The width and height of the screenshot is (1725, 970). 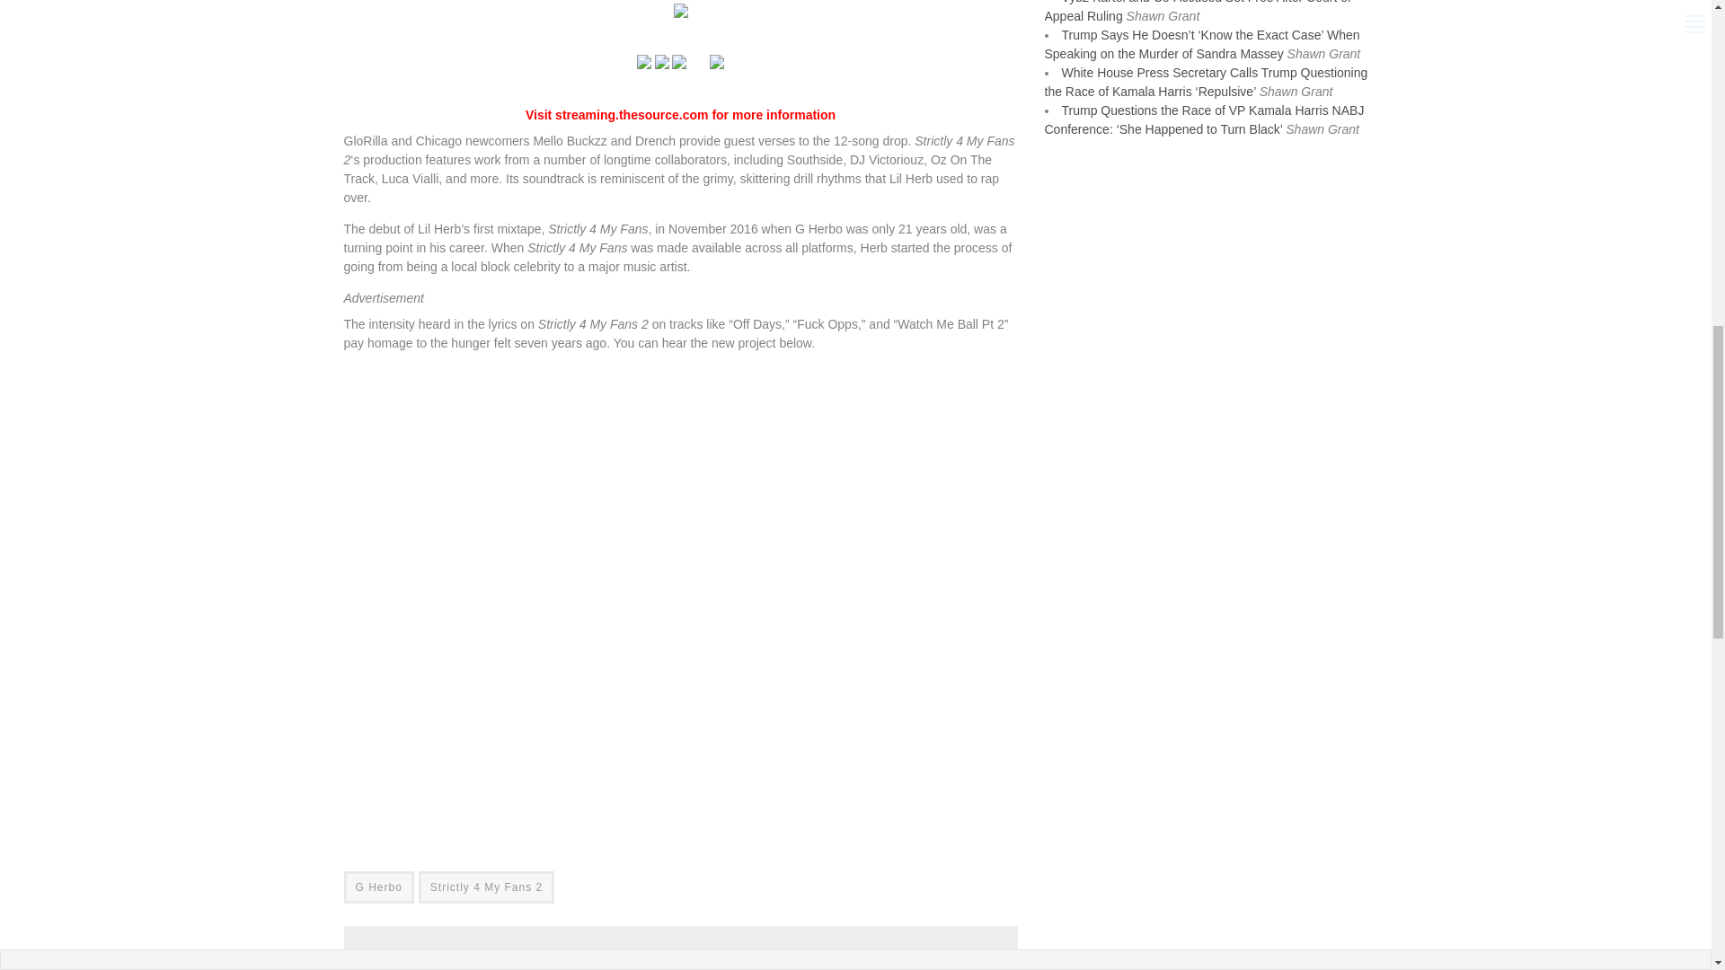 I want to click on Tweet, so click(x=758, y=965).